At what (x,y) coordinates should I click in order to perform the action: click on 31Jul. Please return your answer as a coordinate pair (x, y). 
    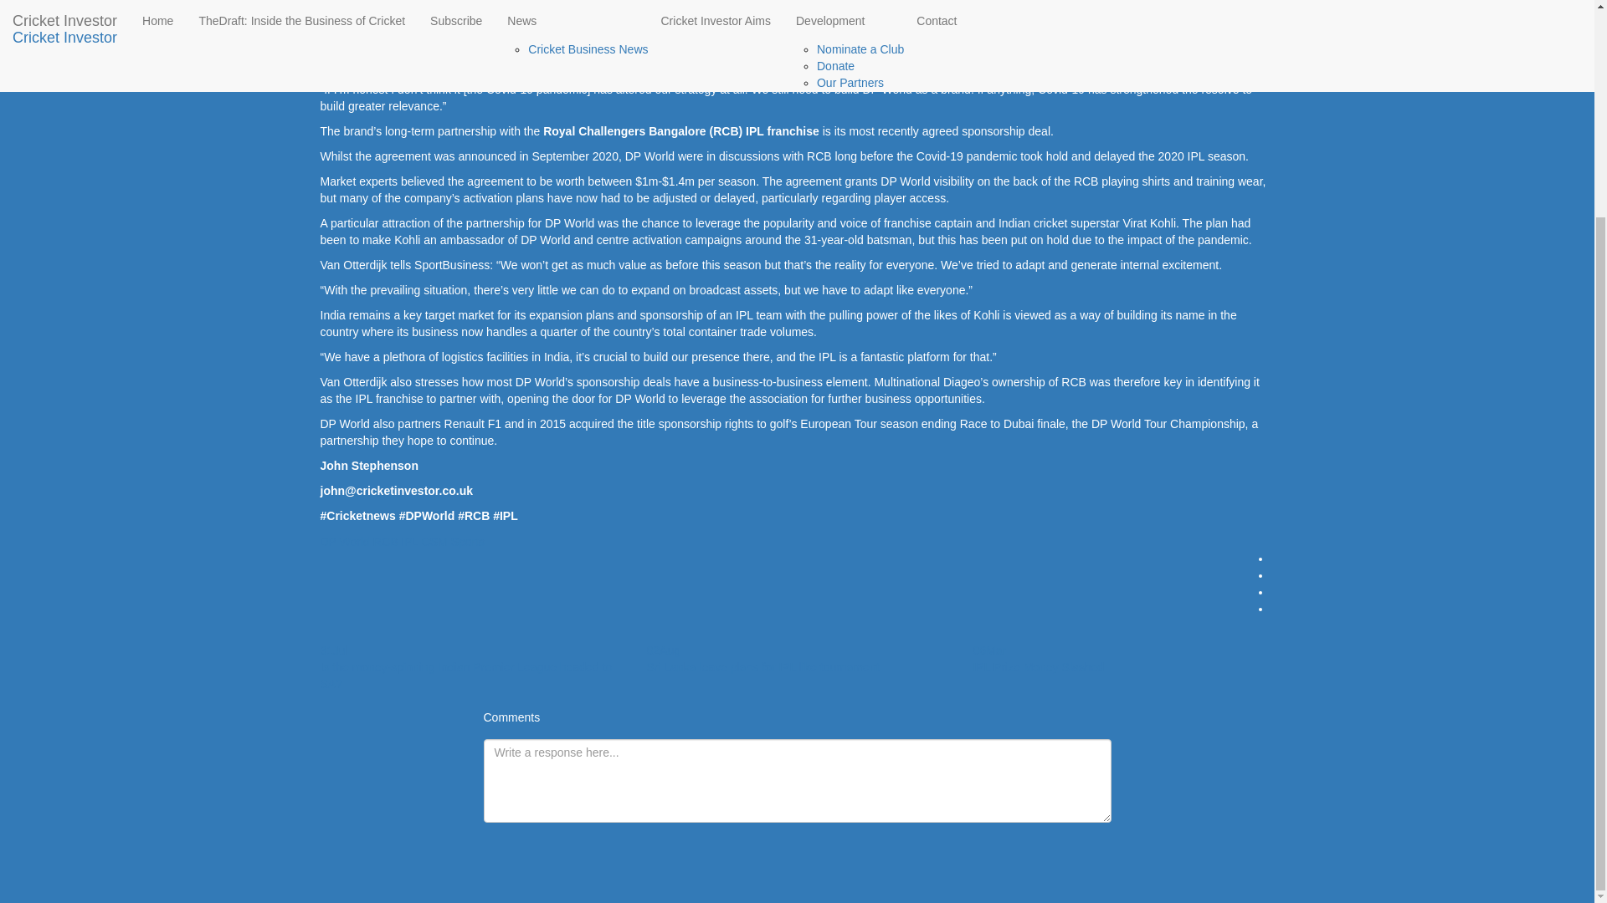
    Looking at the image, I should click on (333, 650).